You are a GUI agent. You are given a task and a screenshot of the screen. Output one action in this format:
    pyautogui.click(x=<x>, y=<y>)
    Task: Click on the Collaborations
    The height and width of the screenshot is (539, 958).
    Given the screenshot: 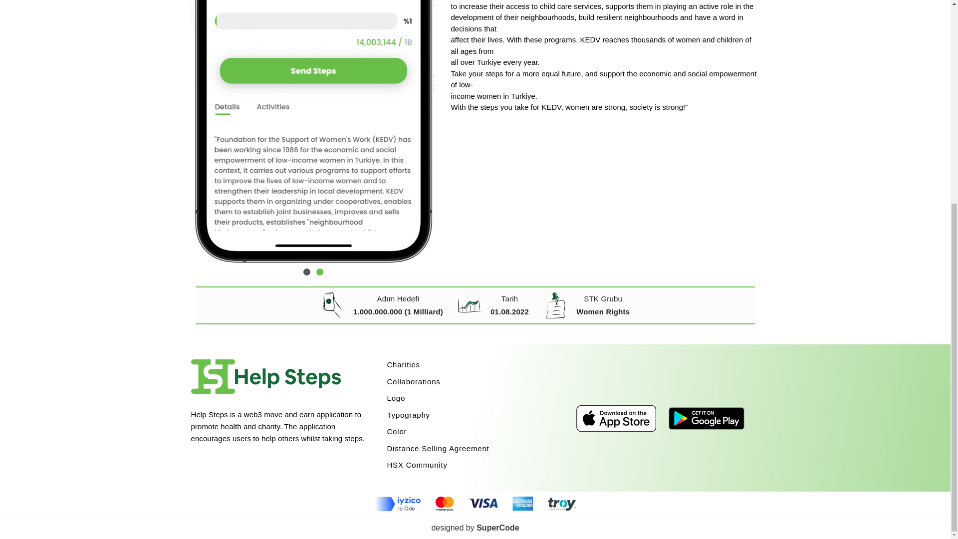 What is the action you would take?
    pyautogui.click(x=478, y=381)
    